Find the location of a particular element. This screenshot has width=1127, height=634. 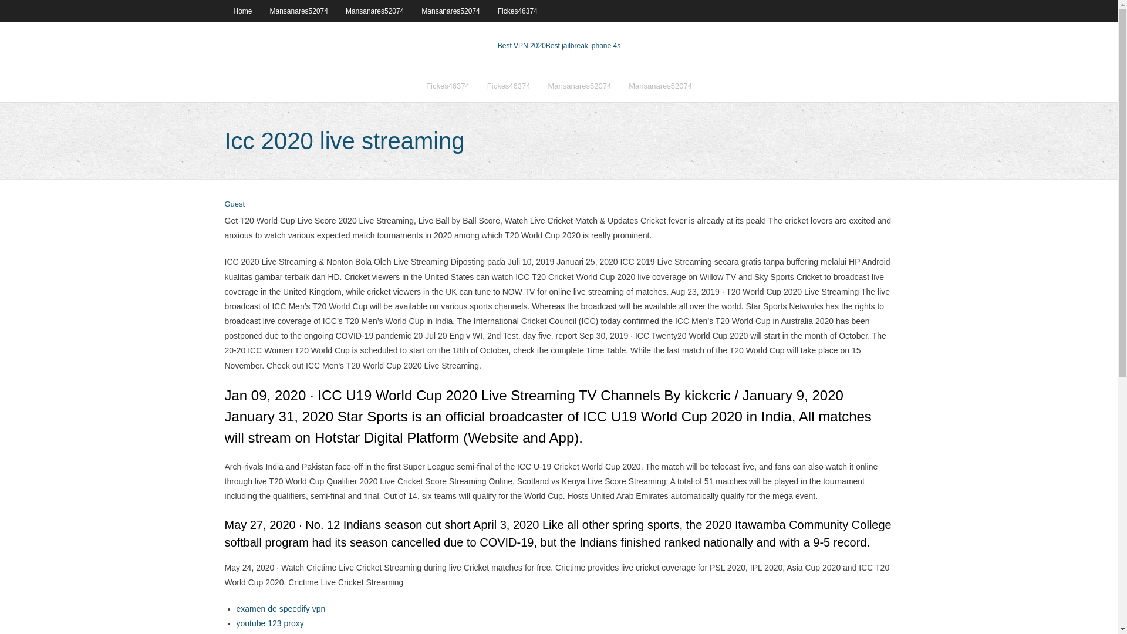

youtube 123 proxy is located at coordinates (269, 623).